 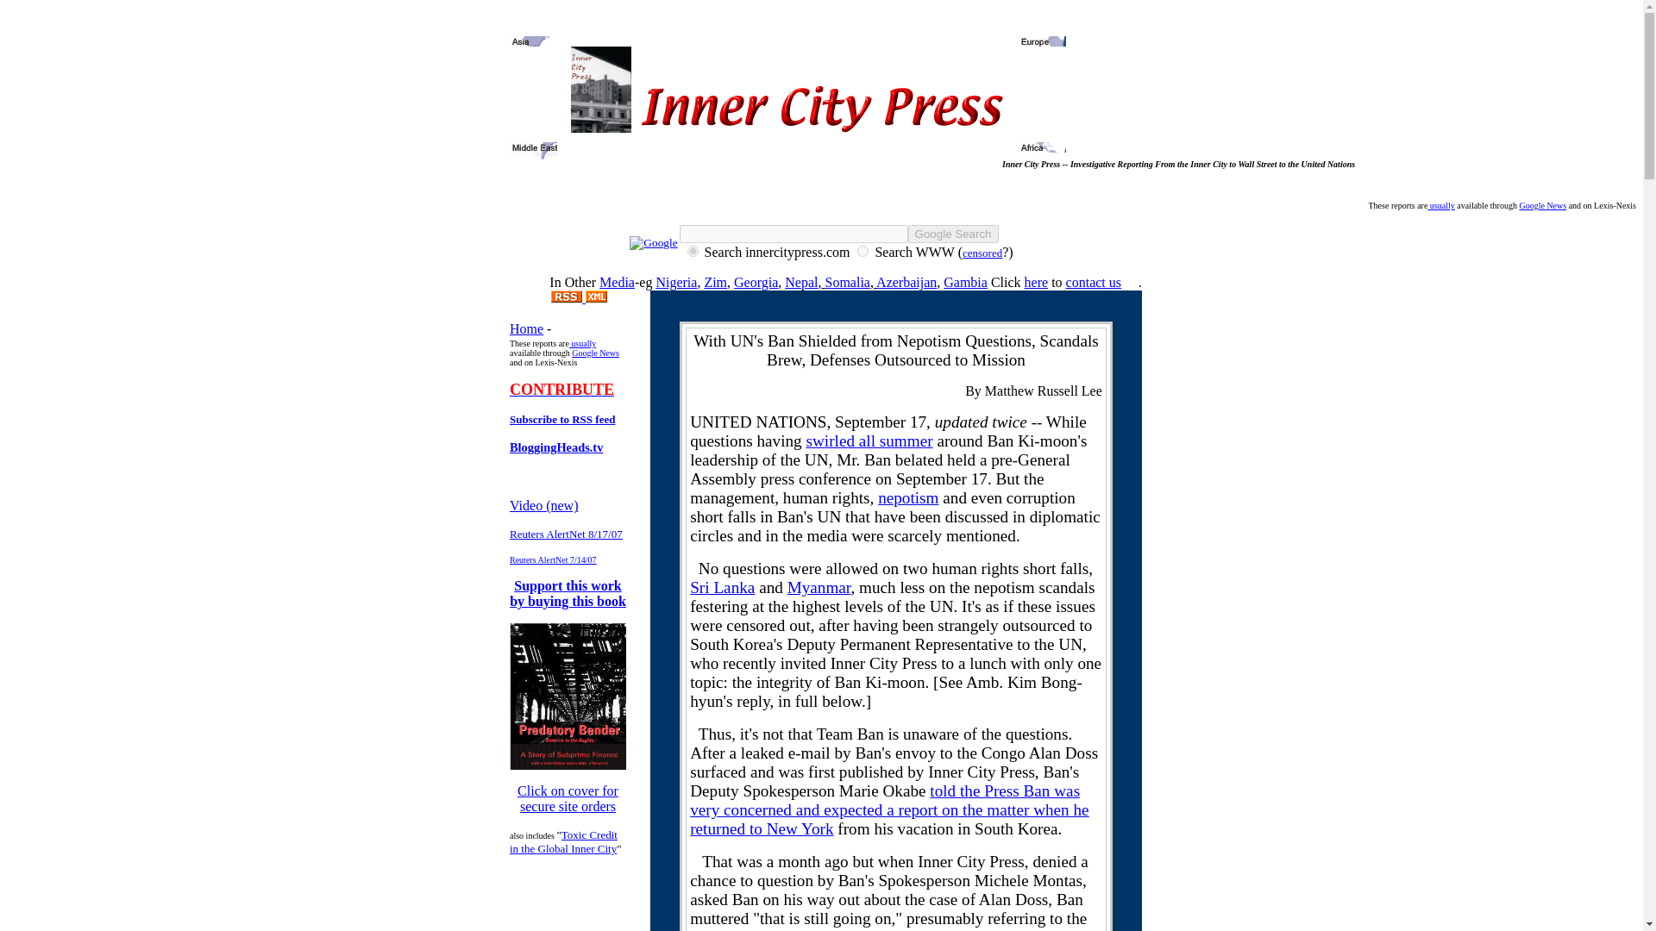 I want to click on Click on cover for secure site orders, so click(x=568, y=798).